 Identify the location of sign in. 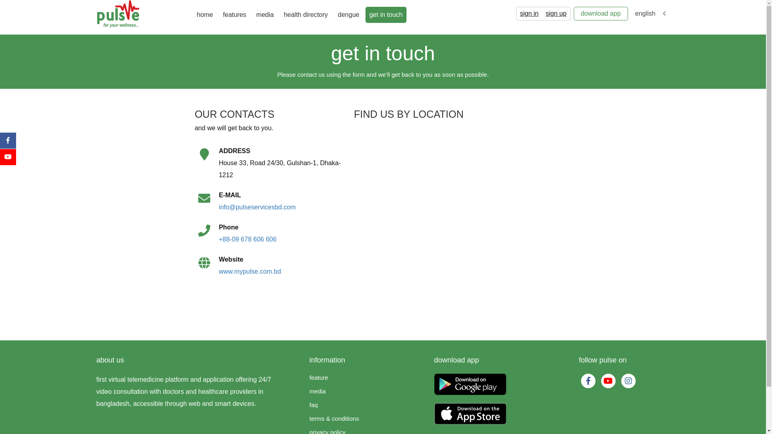
(529, 14).